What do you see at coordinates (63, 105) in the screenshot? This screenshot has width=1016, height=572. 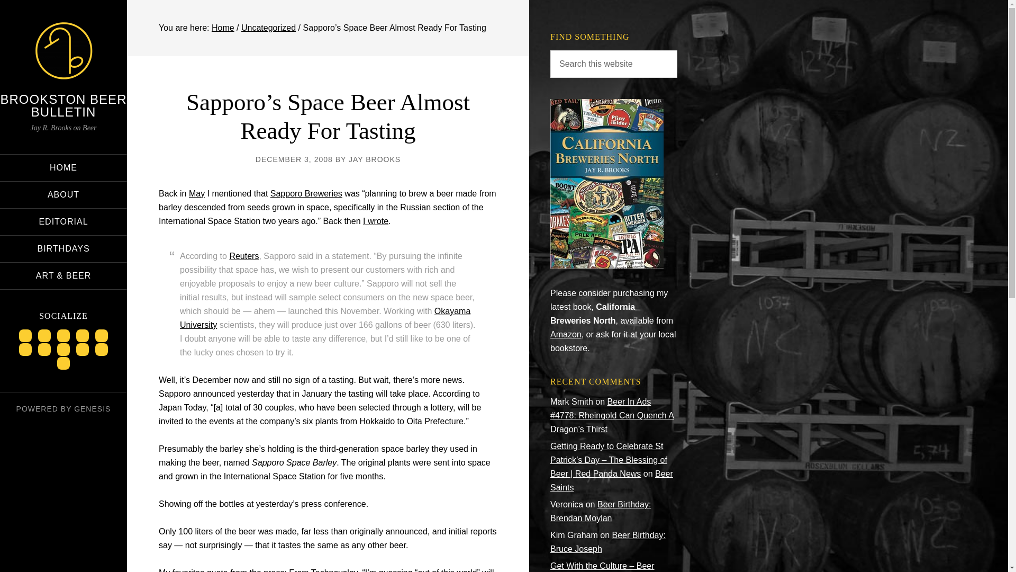 I see `BROOKSTON BEER BULLETIN` at bounding box center [63, 105].